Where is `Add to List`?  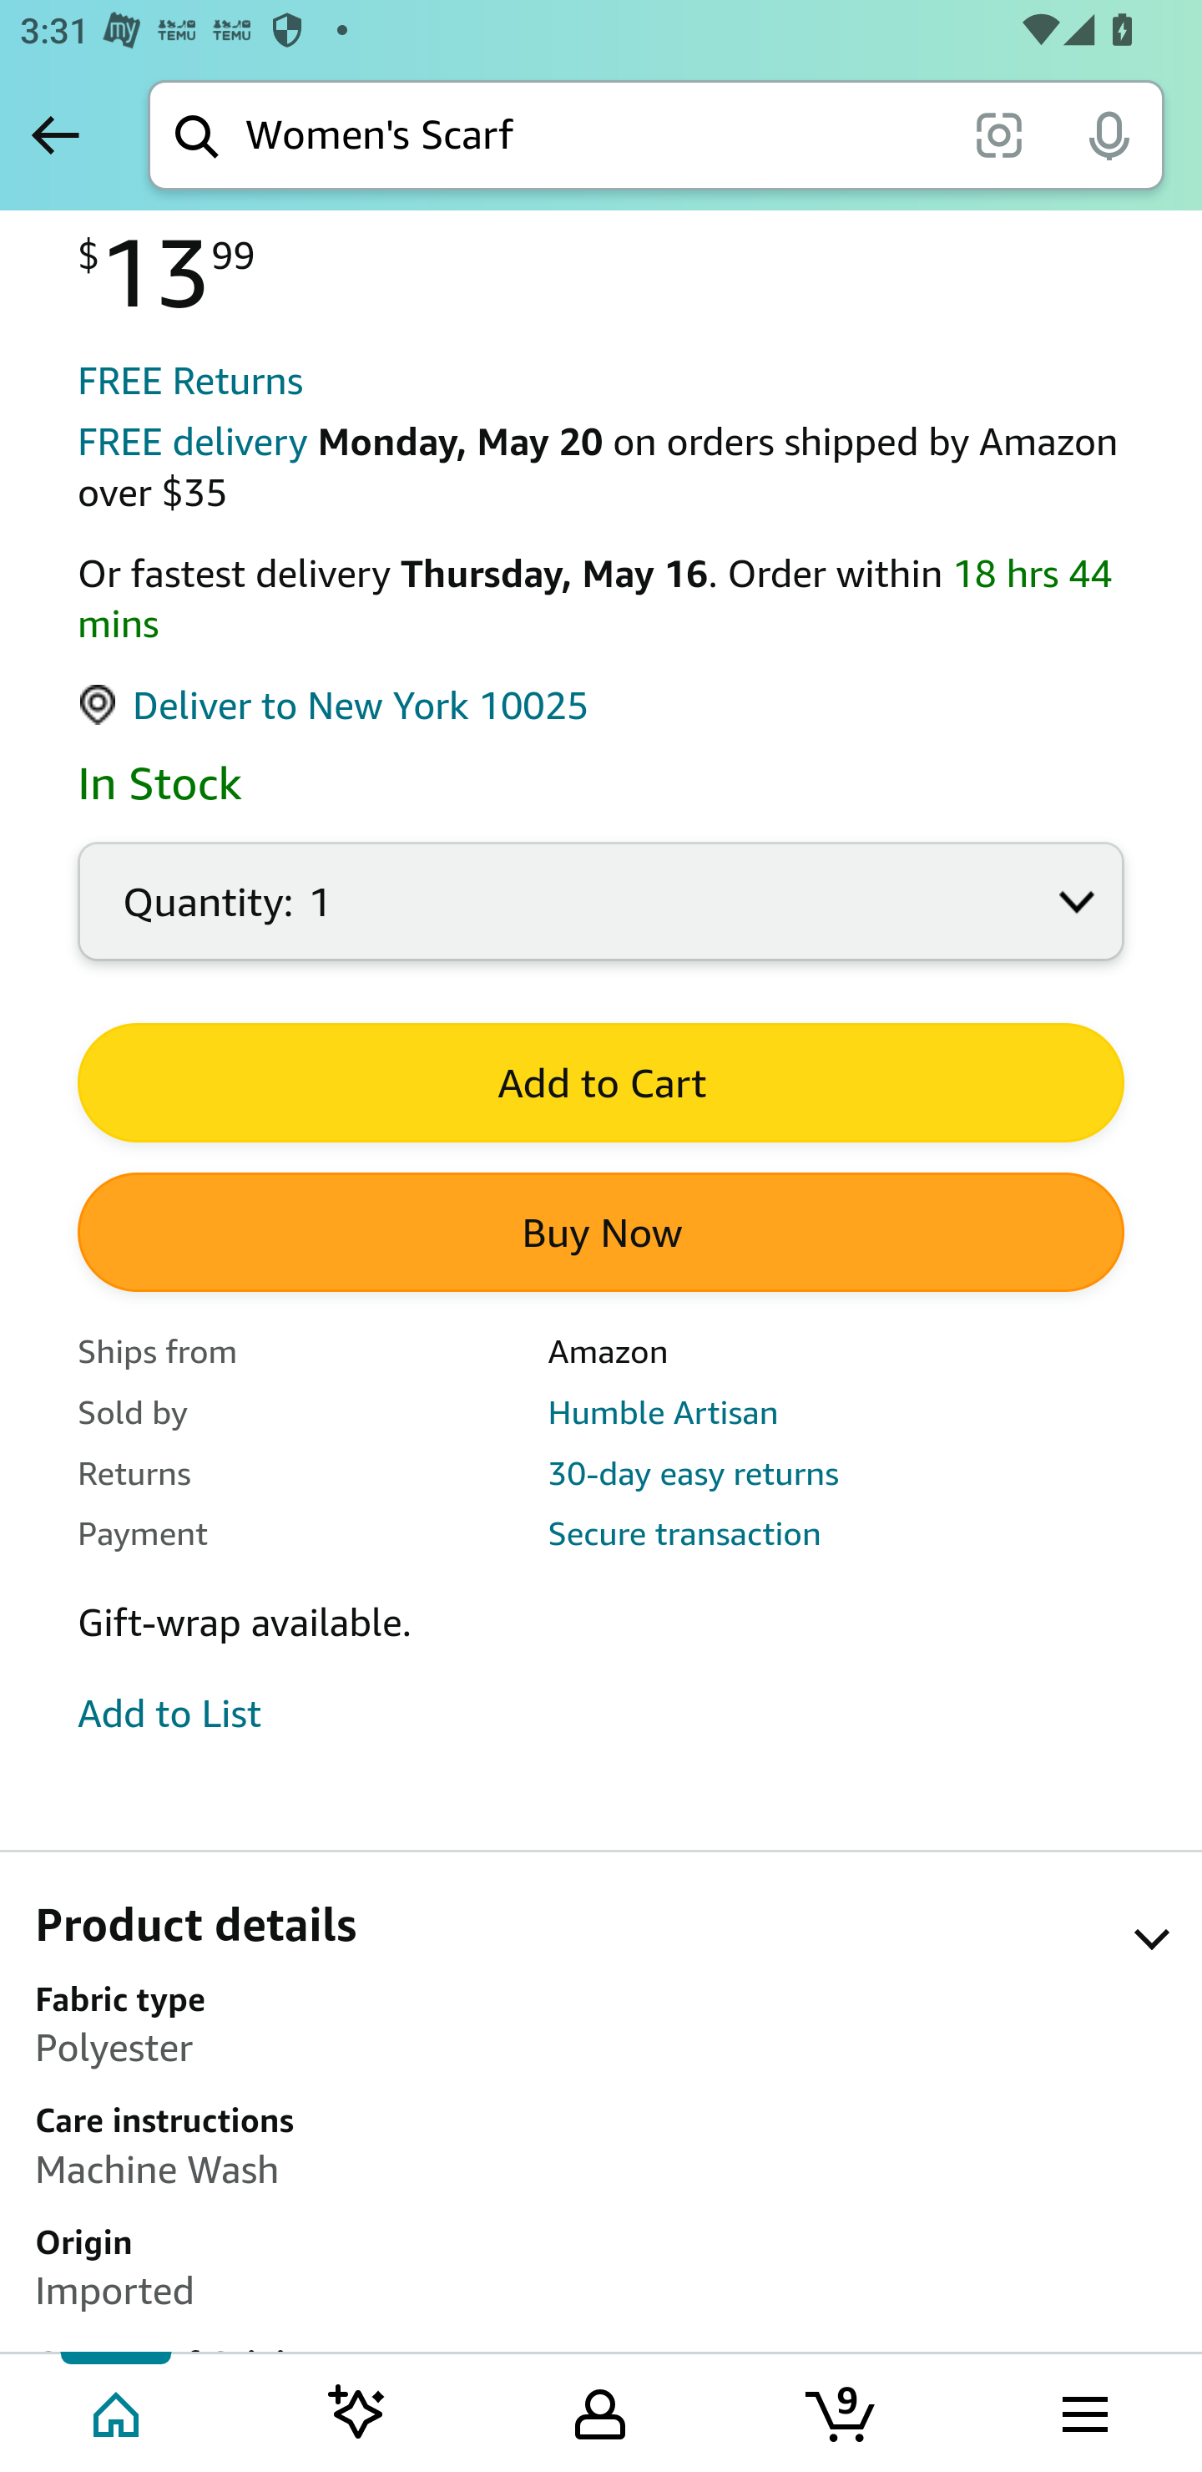
Add to List is located at coordinates (170, 1714).